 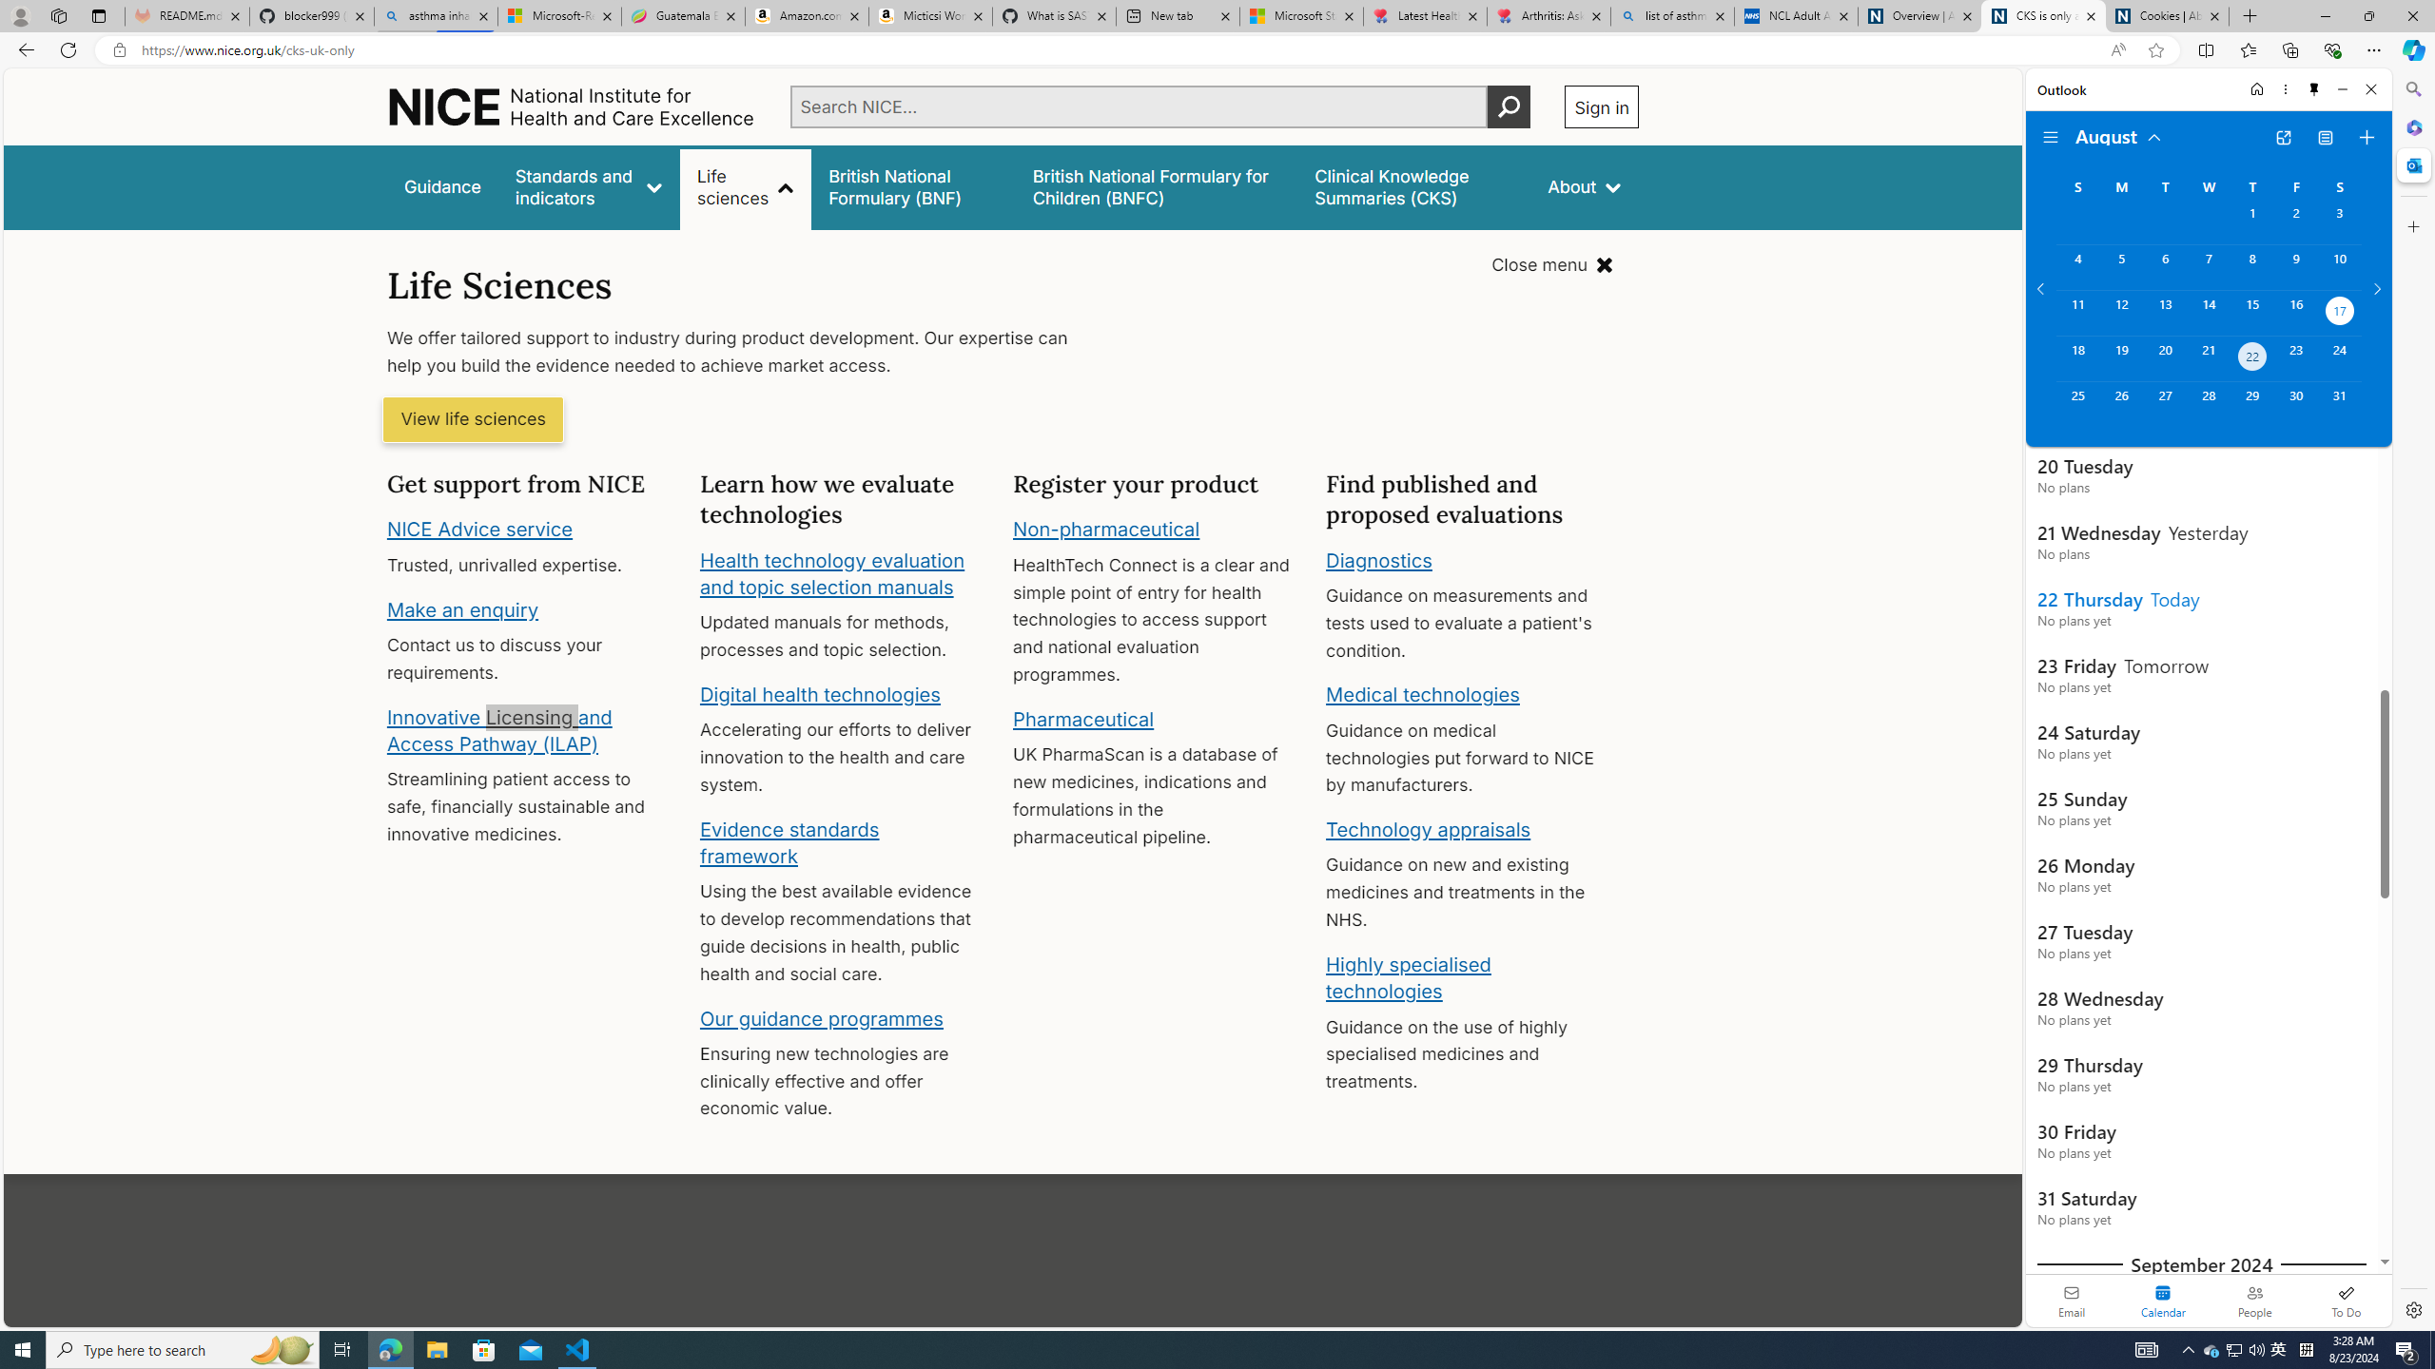 What do you see at coordinates (2296, 222) in the screenshot?
I see `Friday, August 2, 2024. ` at bounding box center [2296, 222].